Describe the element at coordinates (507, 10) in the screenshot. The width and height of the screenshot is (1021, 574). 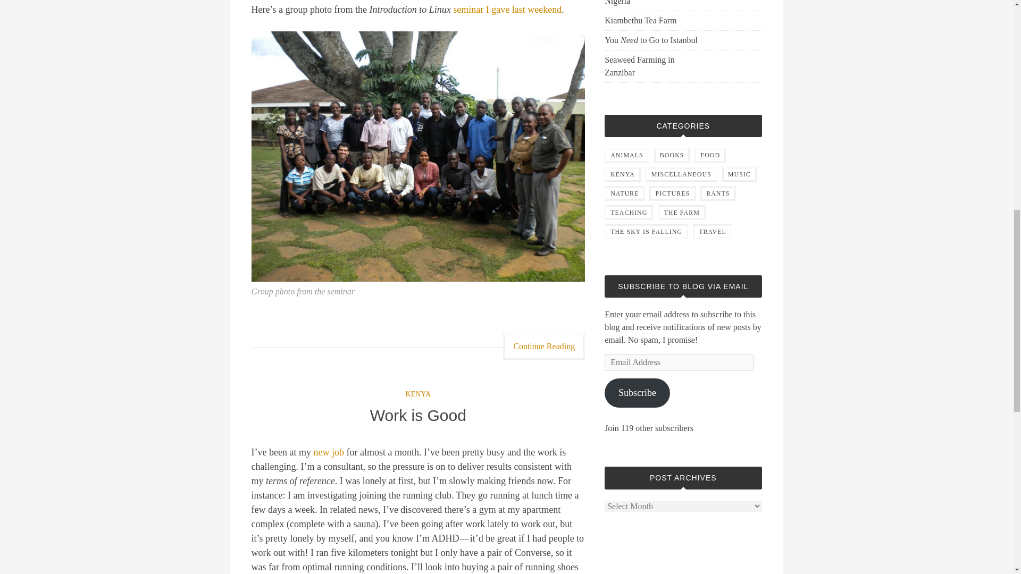
I see `seminar I gave last weekend` at that location.